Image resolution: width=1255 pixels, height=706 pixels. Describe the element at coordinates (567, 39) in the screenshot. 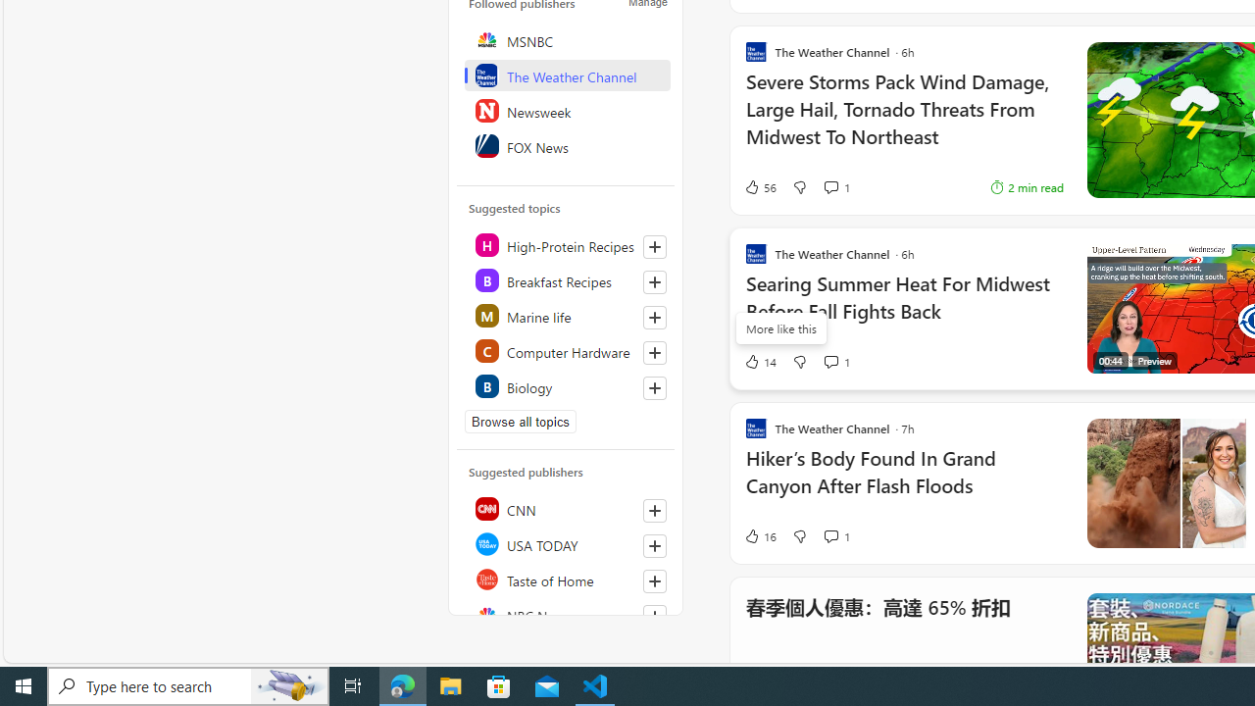

I see `MSNBC` at that location.